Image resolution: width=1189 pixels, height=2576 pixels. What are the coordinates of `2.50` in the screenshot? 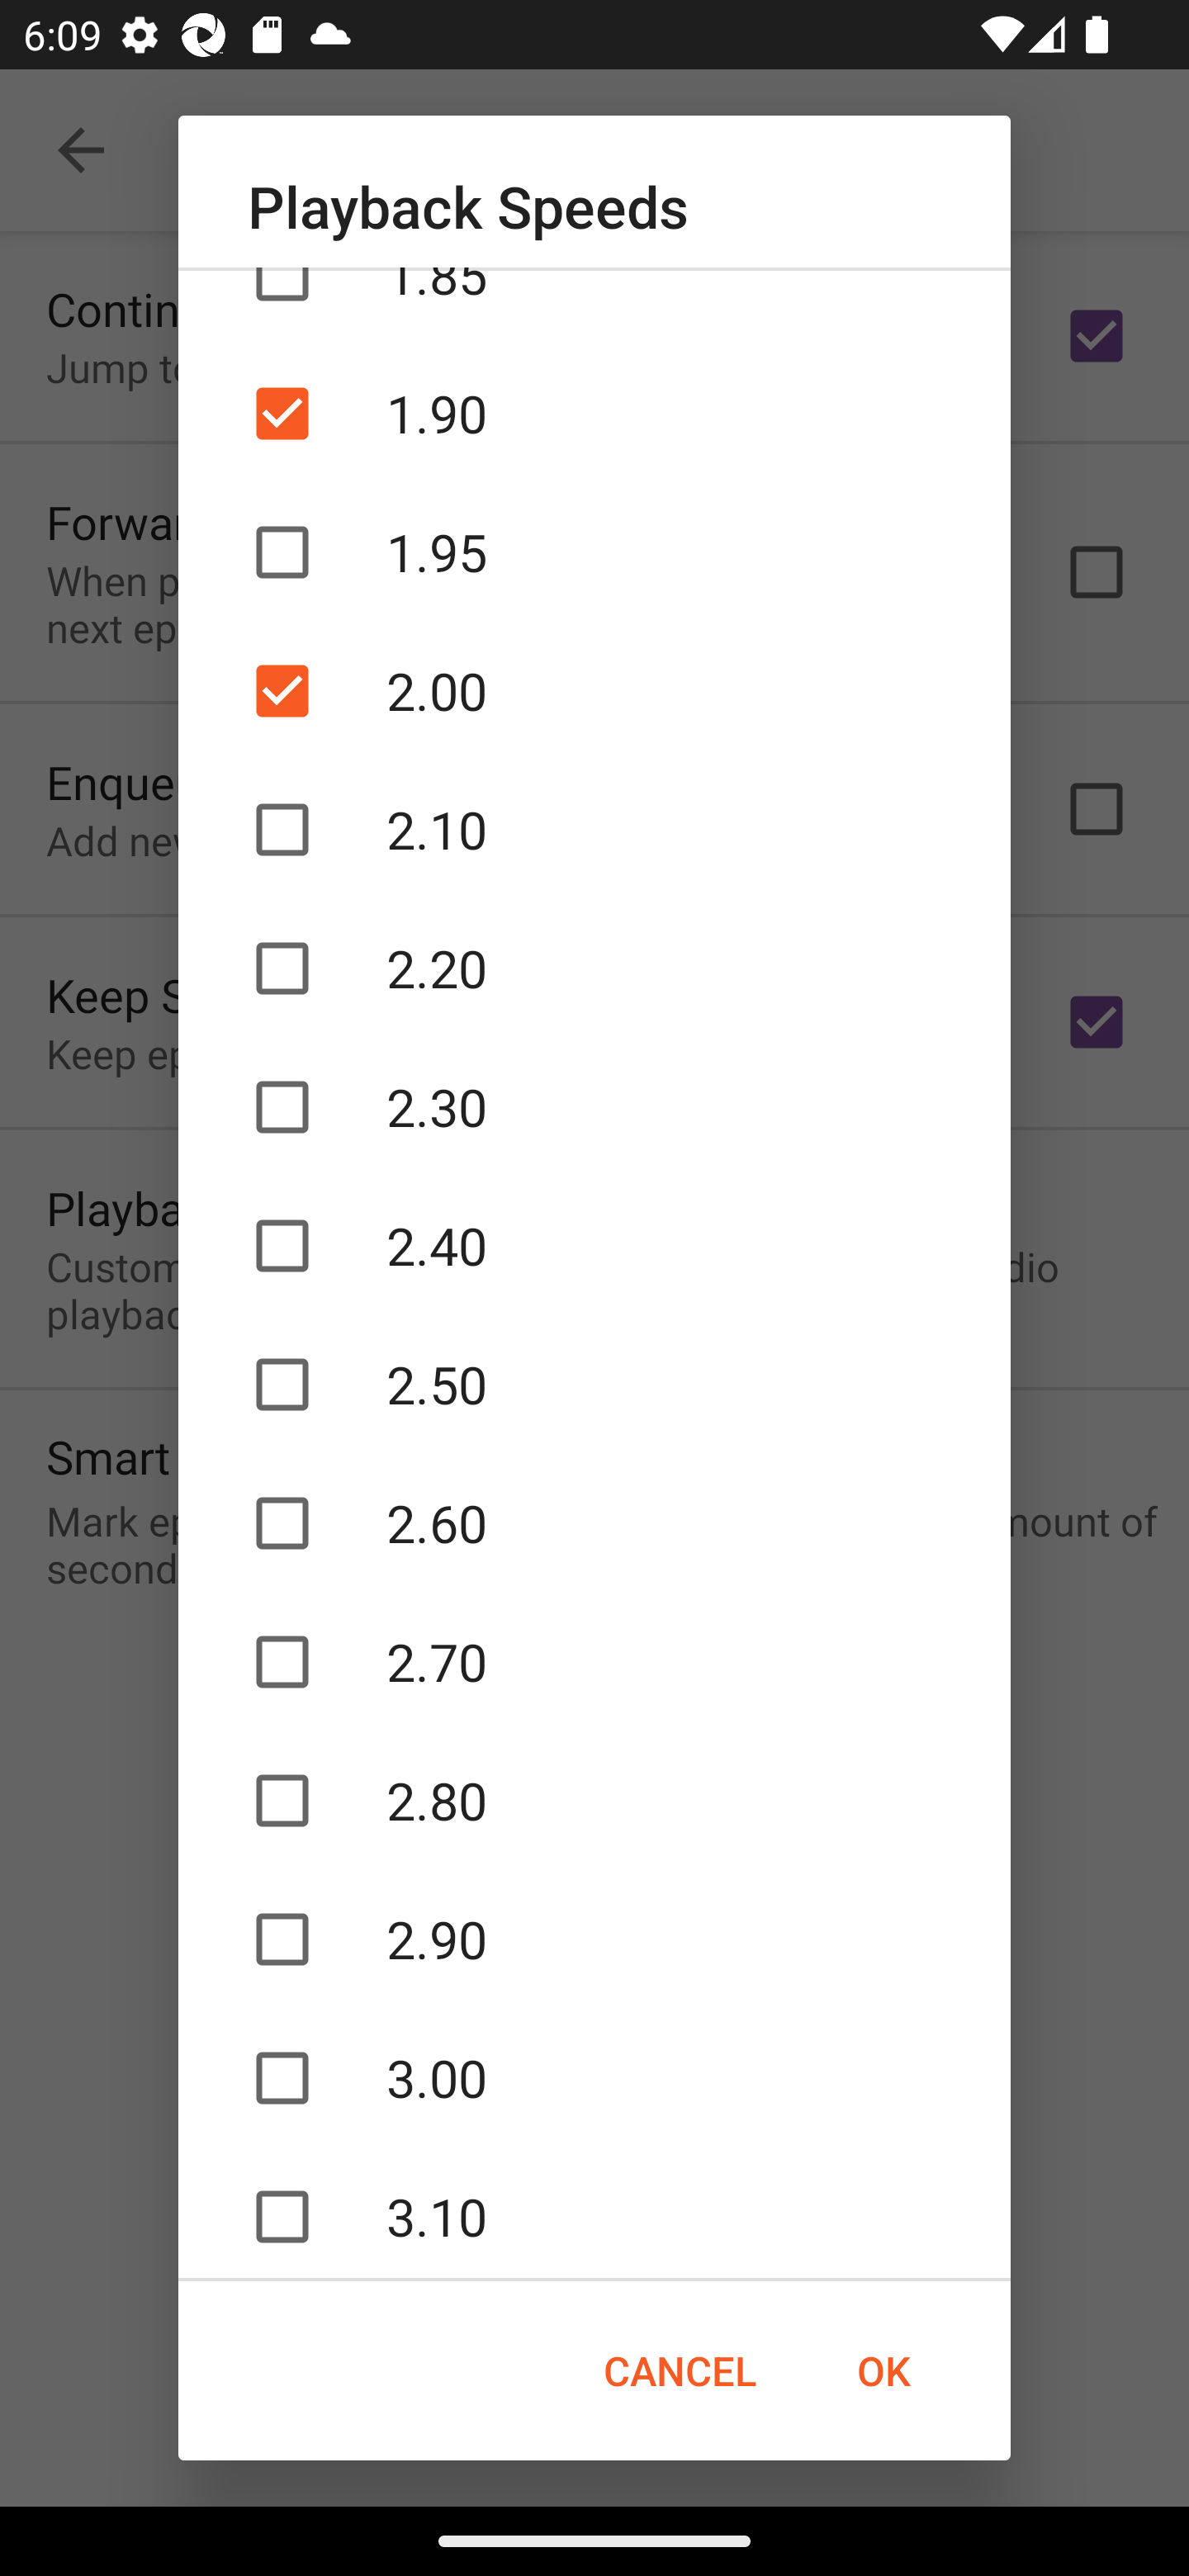 It's located at (594, 1384).